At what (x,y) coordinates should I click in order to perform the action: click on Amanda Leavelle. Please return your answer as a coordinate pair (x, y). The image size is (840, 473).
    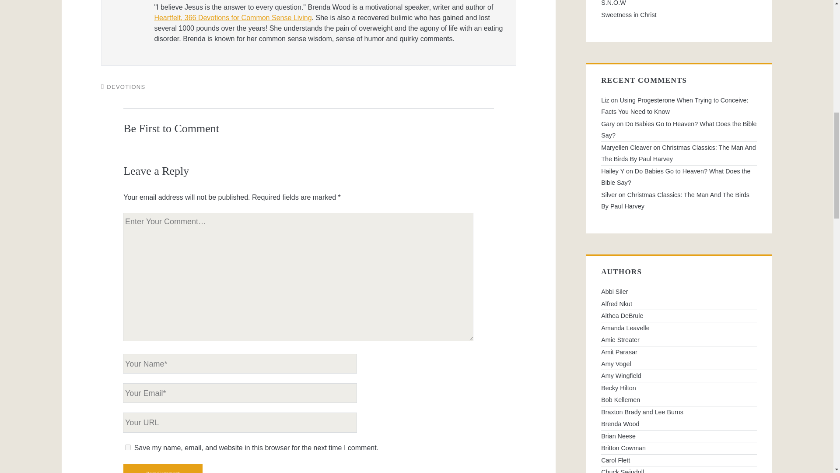
    Looking at the image, I should click on (679, 328).